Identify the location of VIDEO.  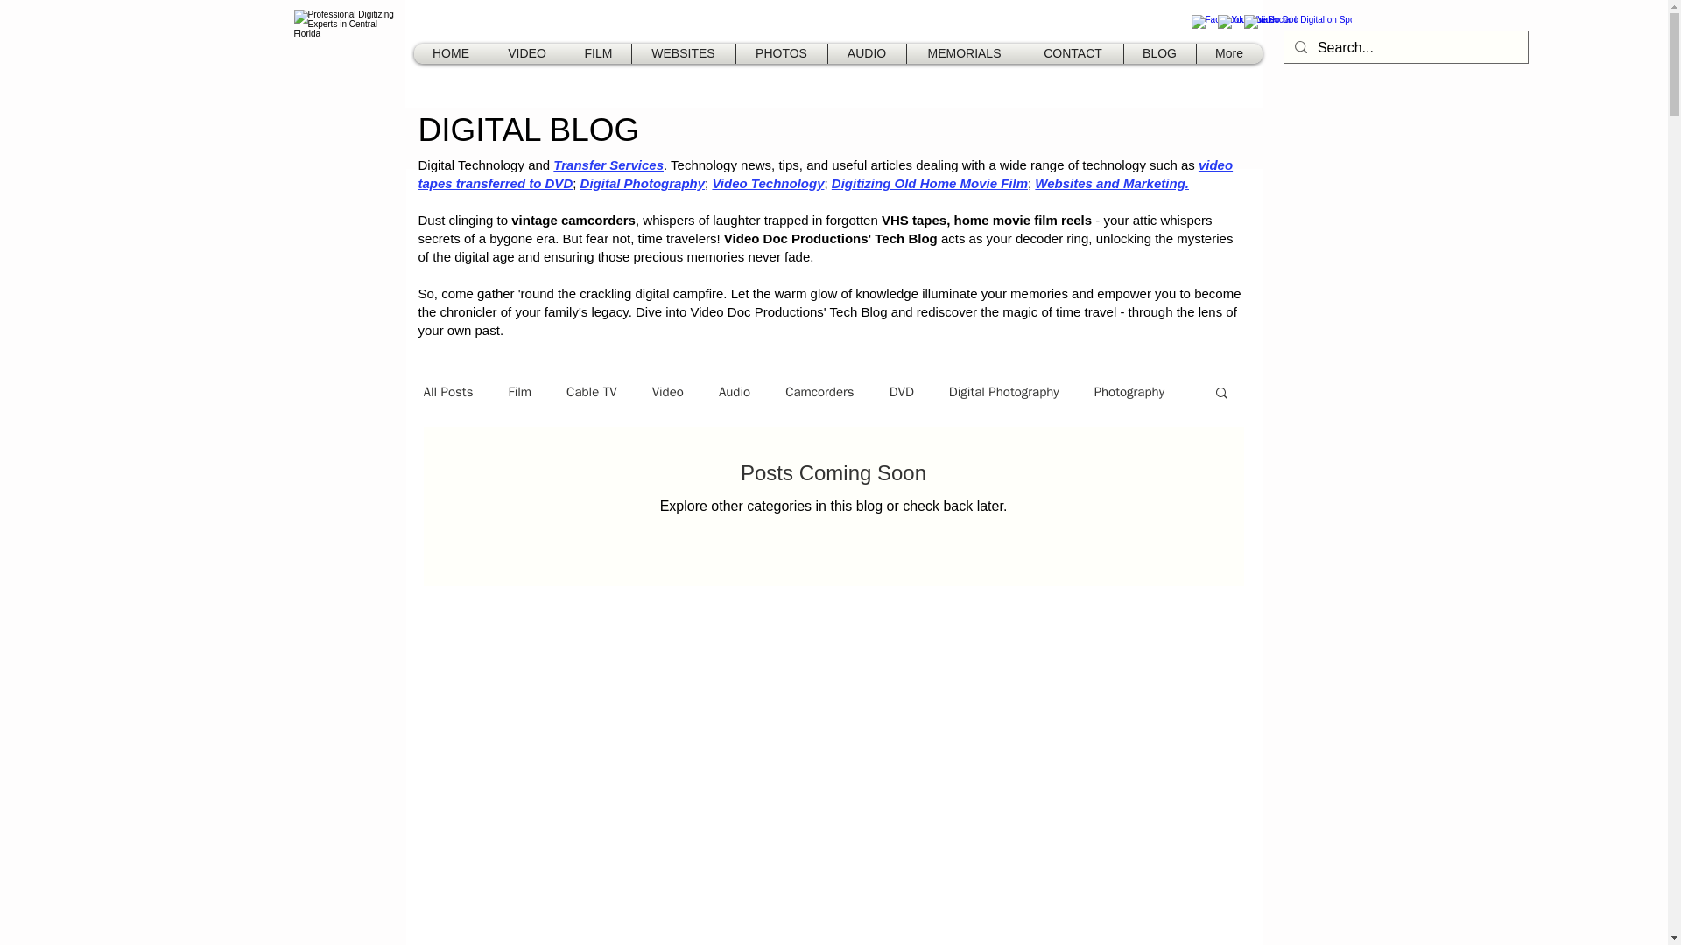
(527, 53).